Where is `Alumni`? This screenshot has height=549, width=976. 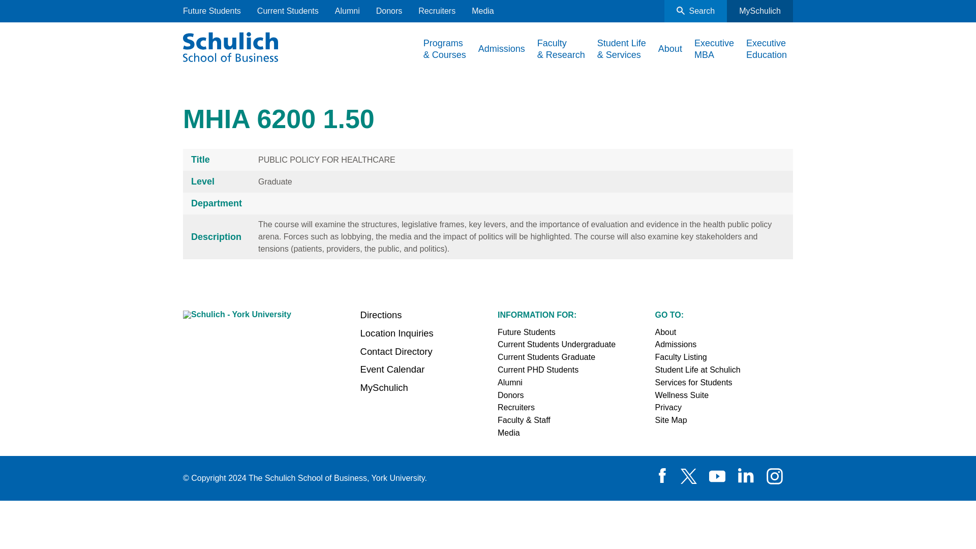 Alumni is located at coordinates (347, 11).